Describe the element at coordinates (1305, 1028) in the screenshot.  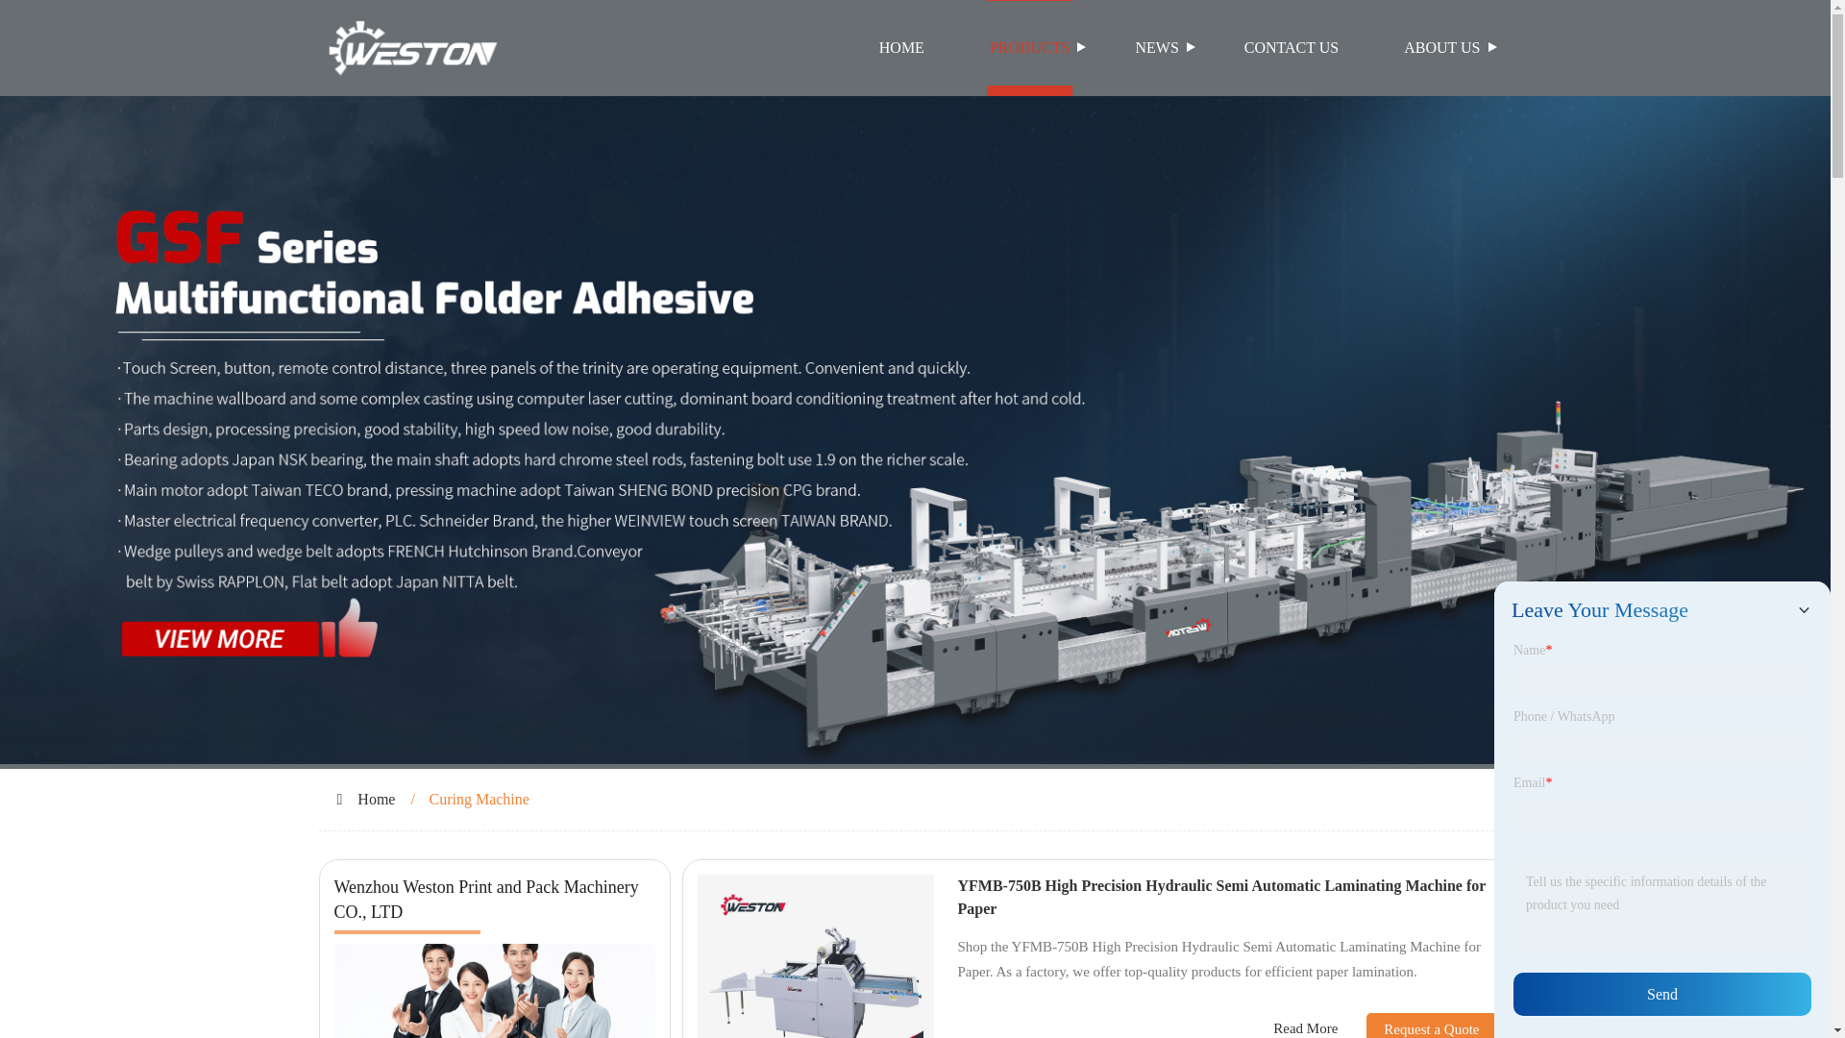
I see `Read More` at that location.